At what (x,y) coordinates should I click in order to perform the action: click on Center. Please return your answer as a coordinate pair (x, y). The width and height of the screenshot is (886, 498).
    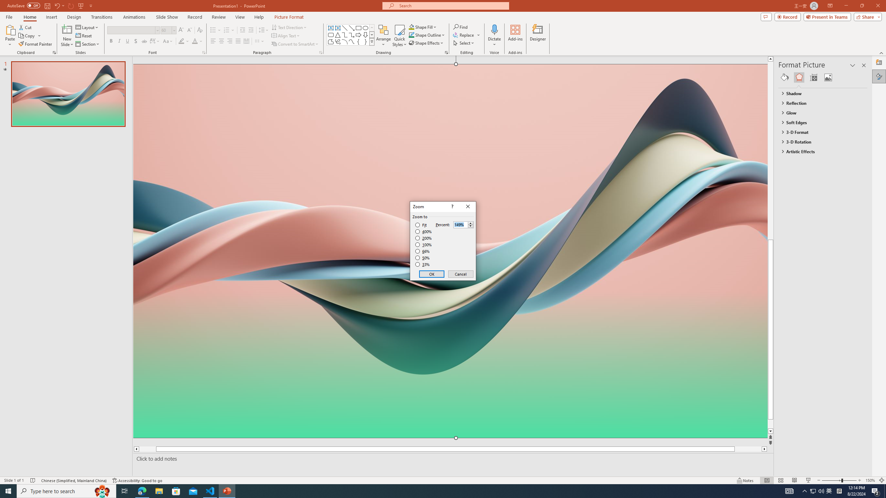
    Looking at the image, I should click on (221, 41).